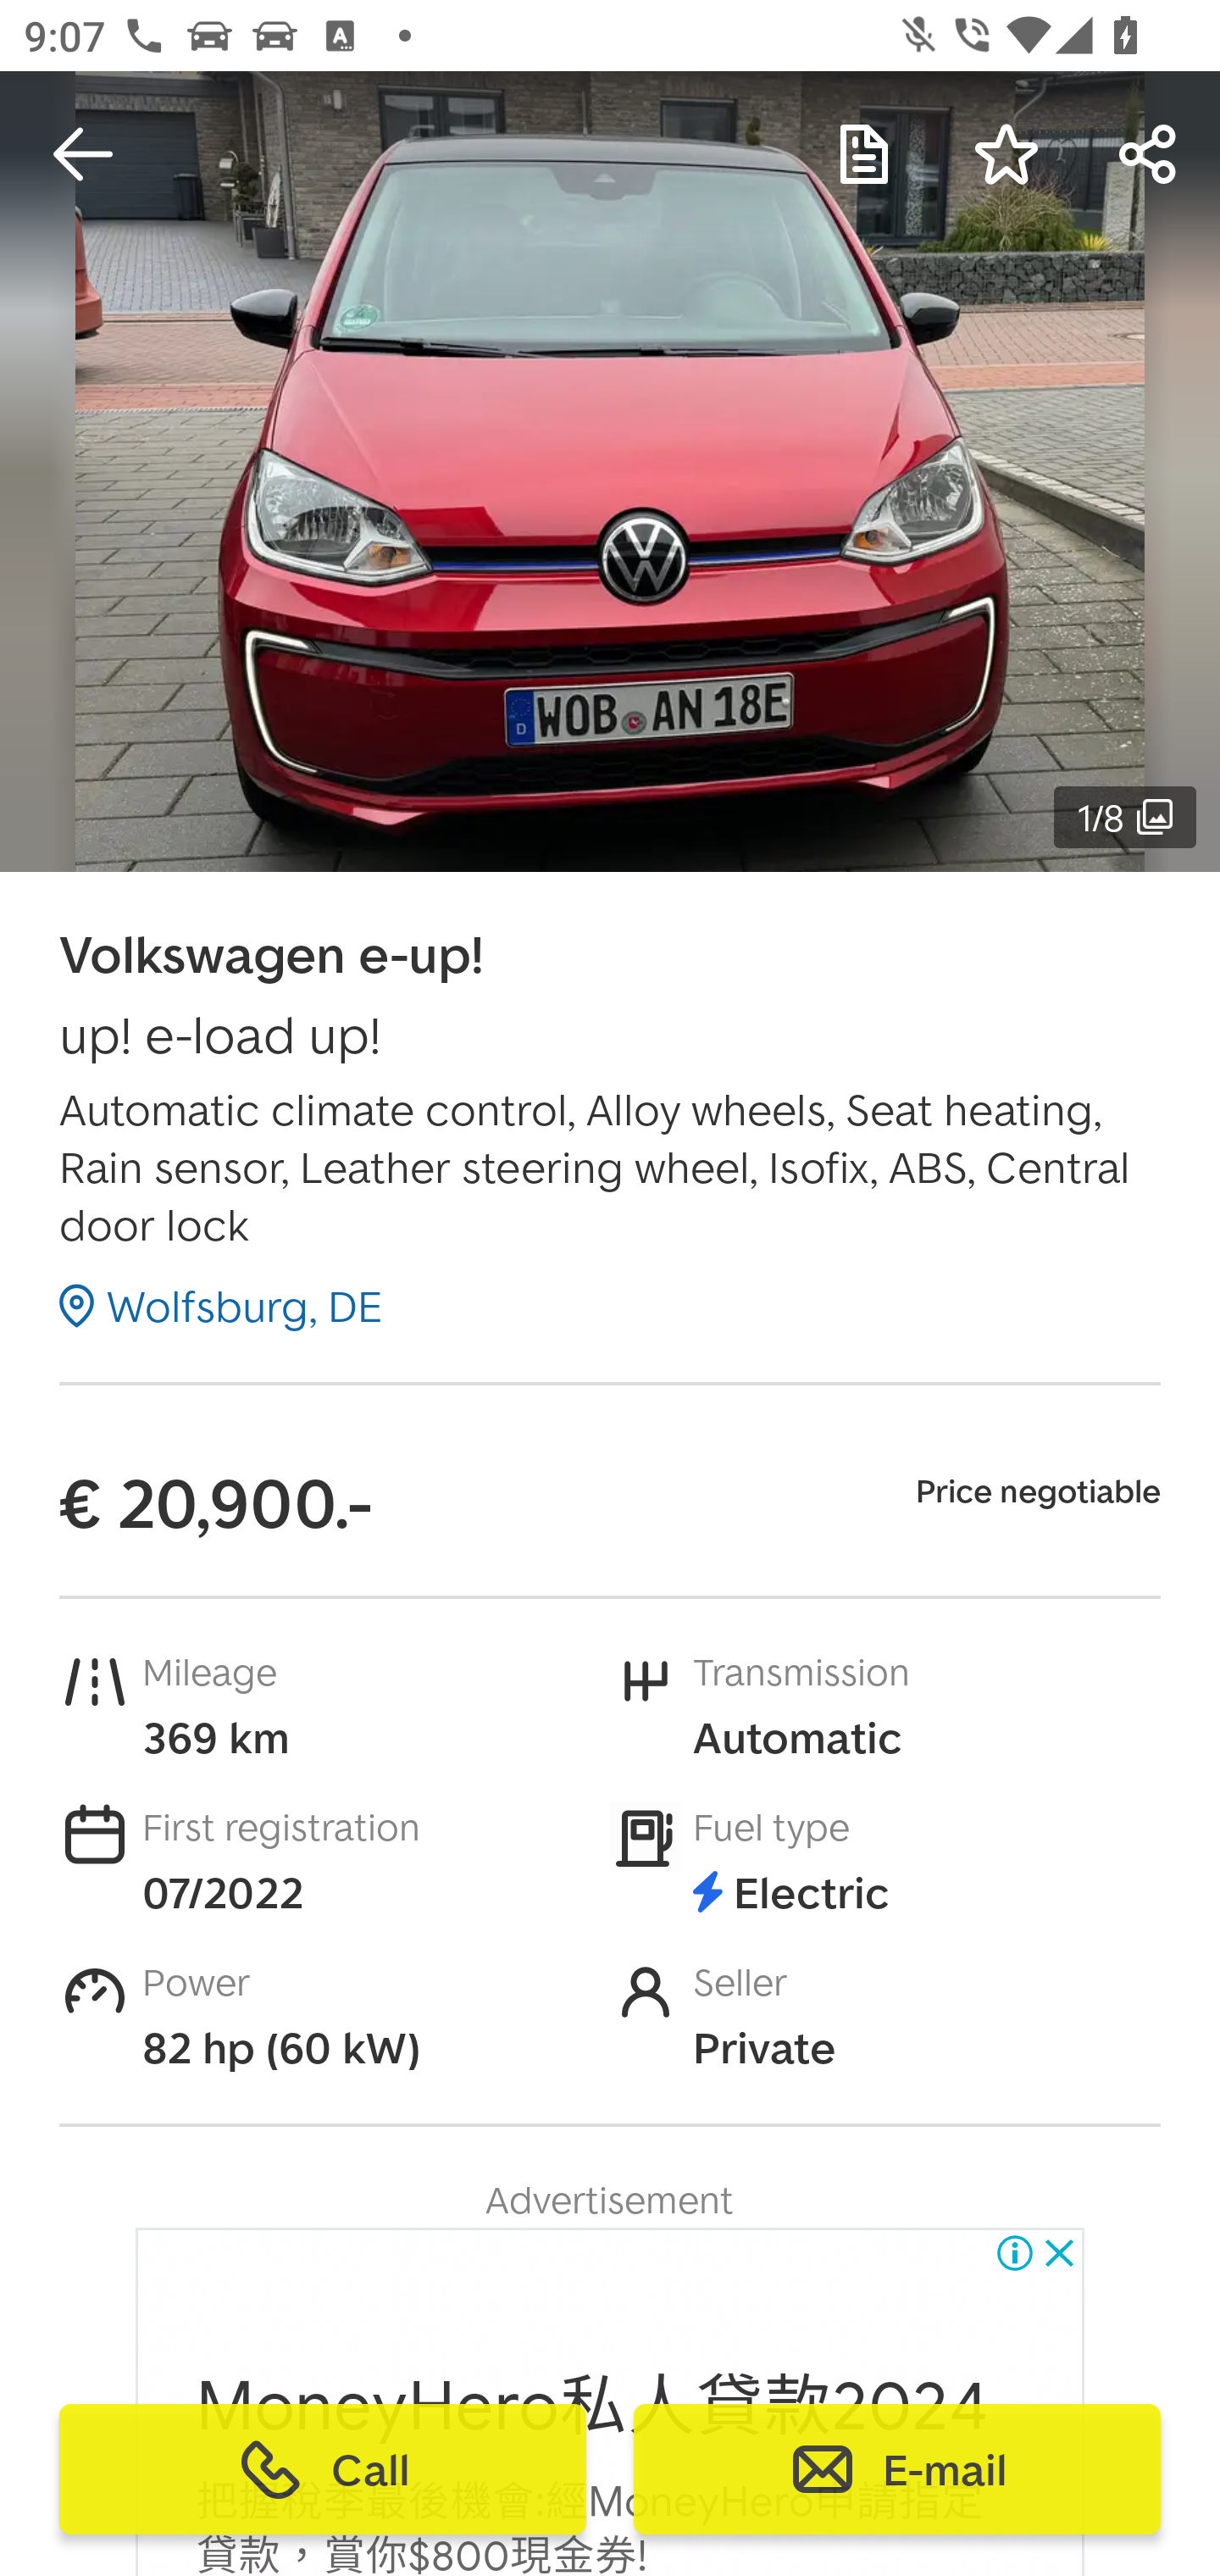 This screenshot has width=1220, height=2576. Describe the element at coordinates (896, 2469) in the screenshot. I see `E-mail` at that location.